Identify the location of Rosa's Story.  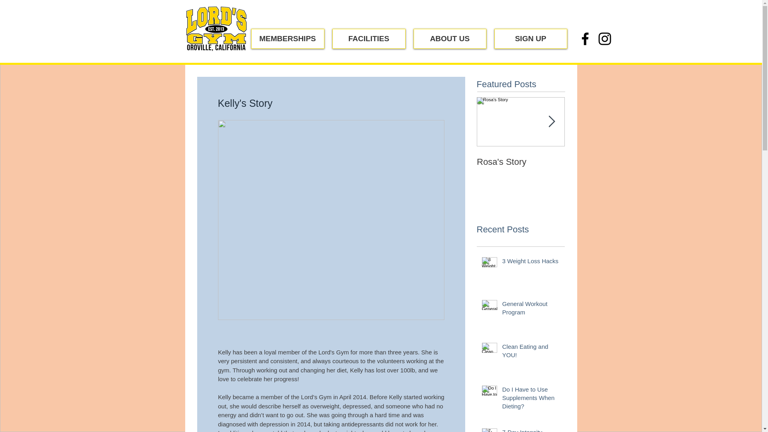
(521, 162).